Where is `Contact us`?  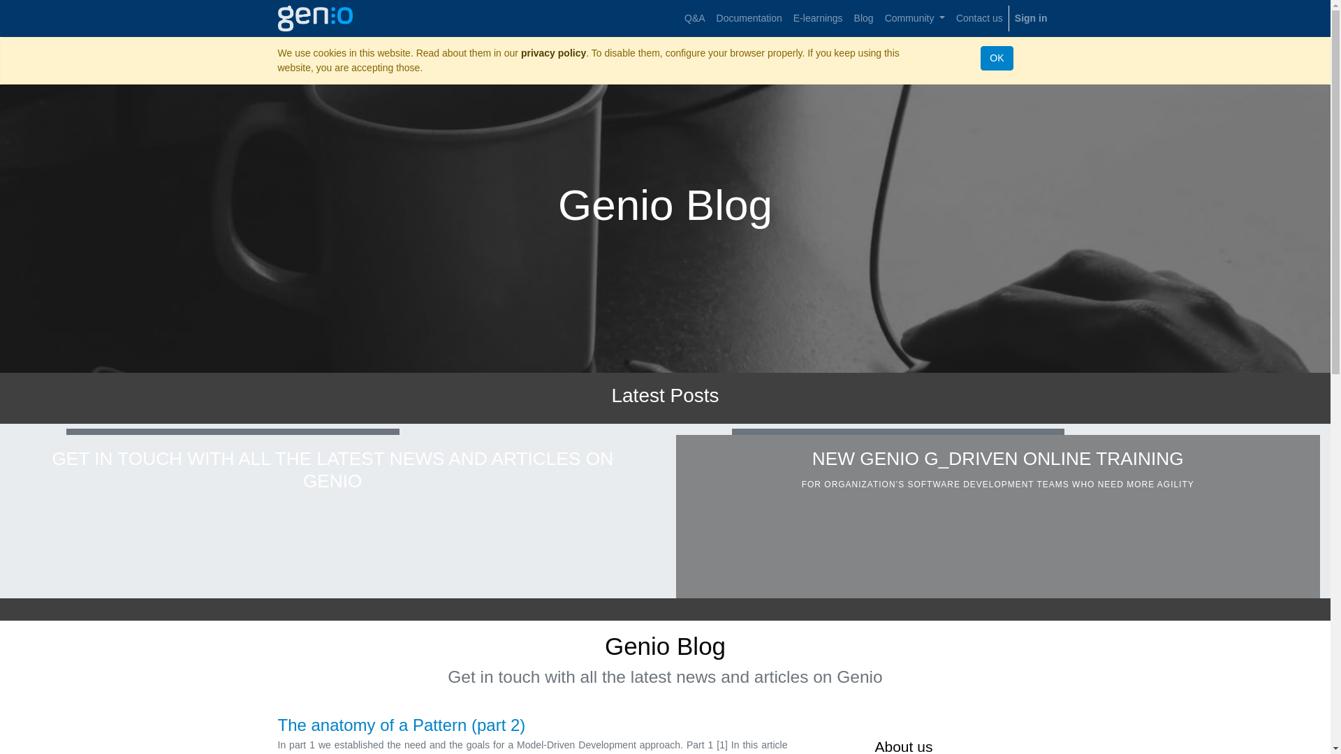 Contact us is located at coordinates (979, 18).